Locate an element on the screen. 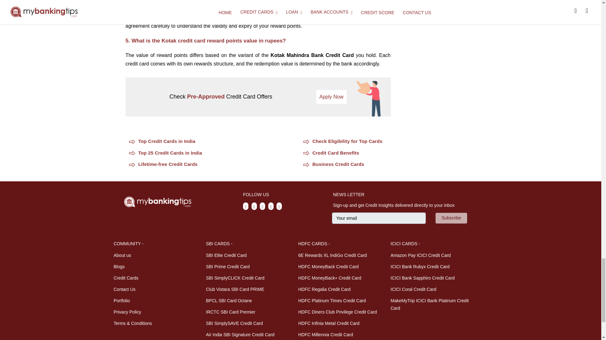  SBI SimplyCLICK Credit Card is located at coordinates (235, 278).